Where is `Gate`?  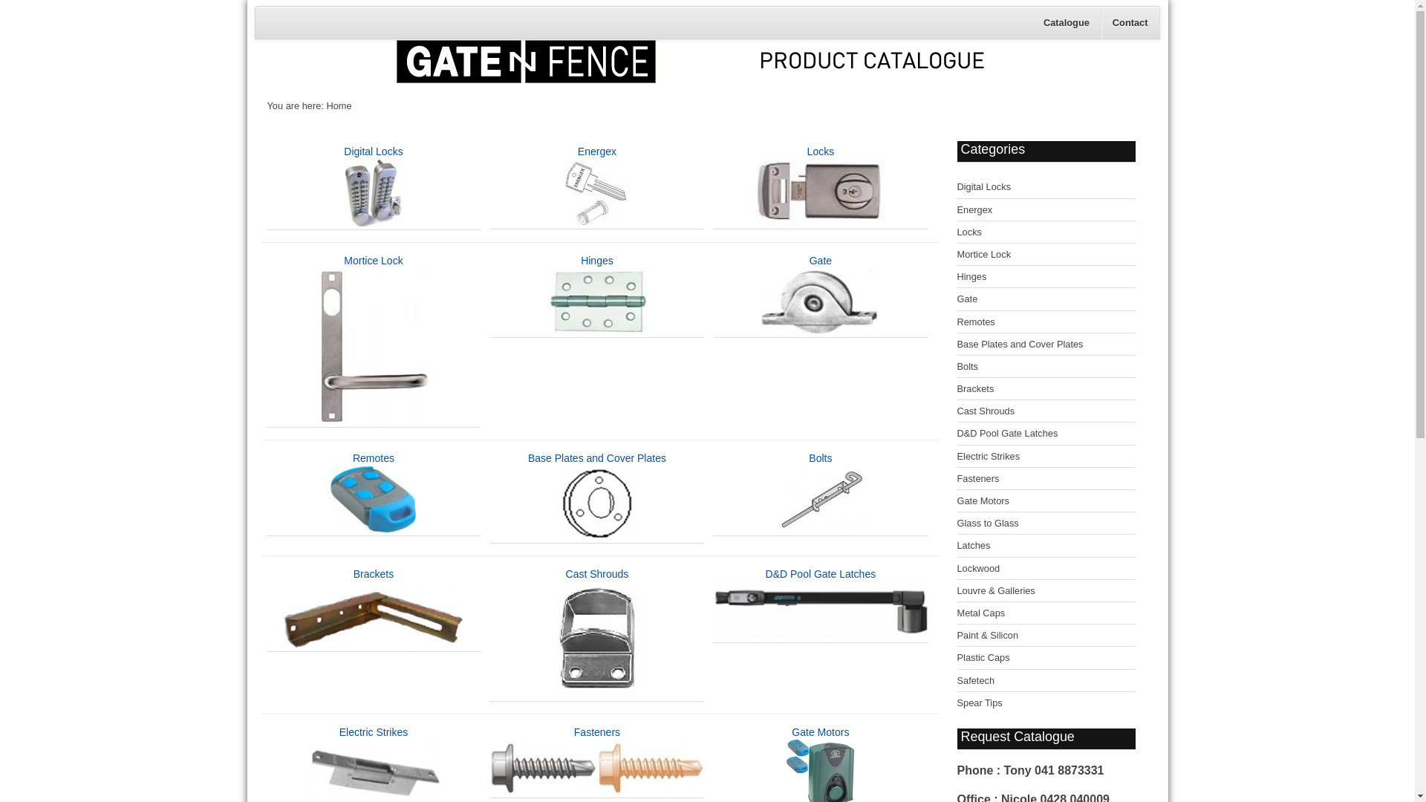
Gate is located at coordinates (1046, 299).